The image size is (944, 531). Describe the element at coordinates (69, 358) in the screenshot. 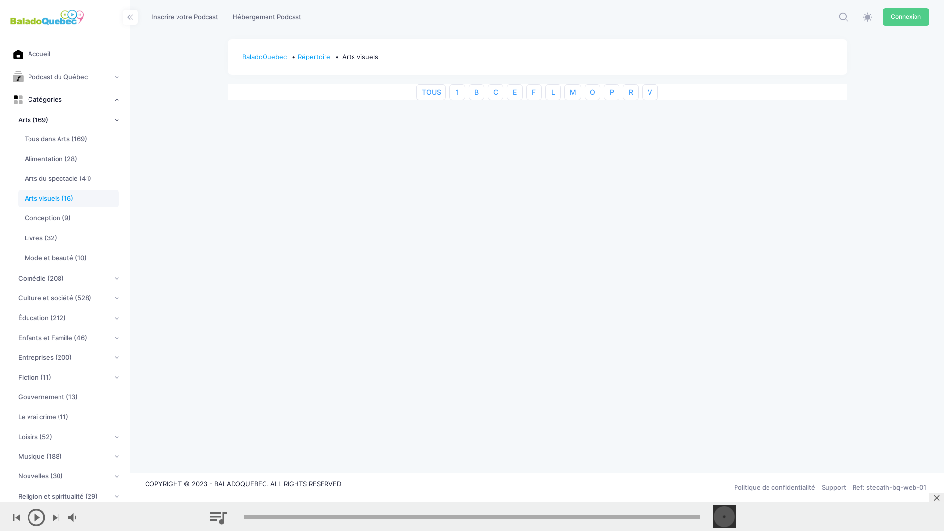

I see `Entreprises (200)` at that location.